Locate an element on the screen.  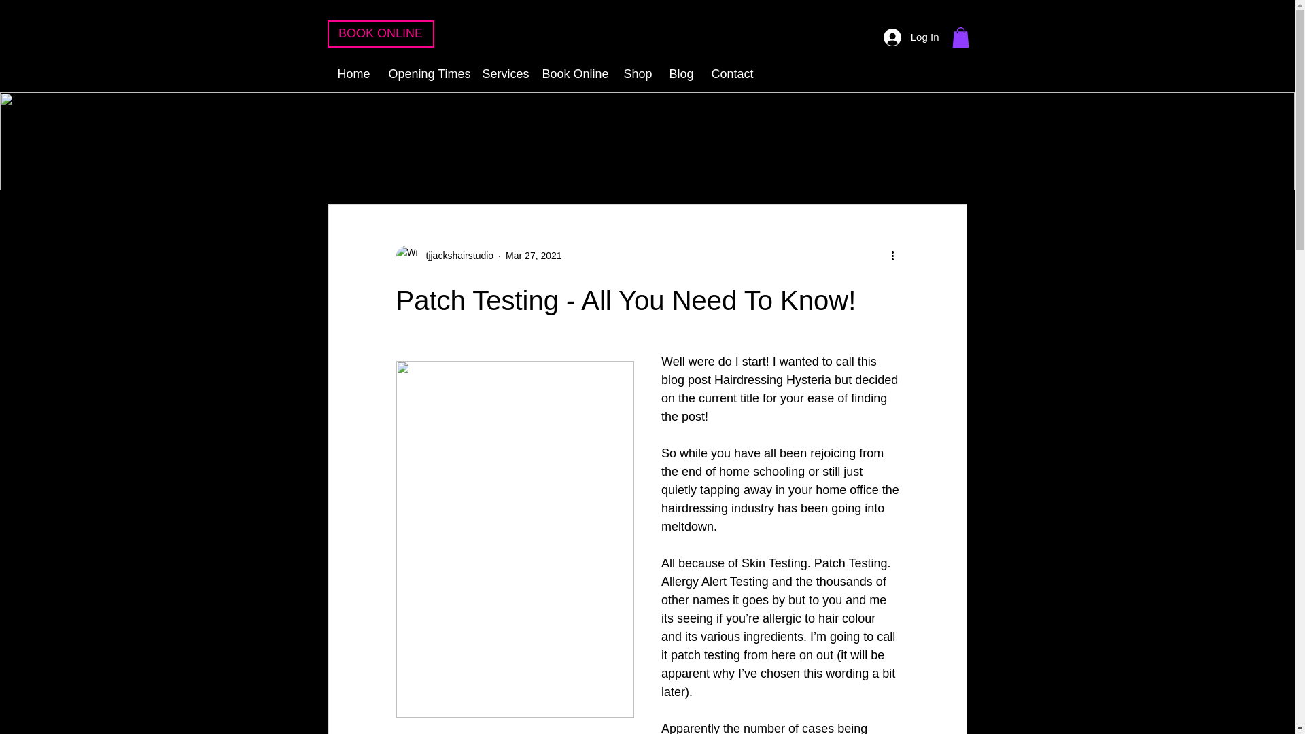
Opening Times is located at coordinates (424, 74).